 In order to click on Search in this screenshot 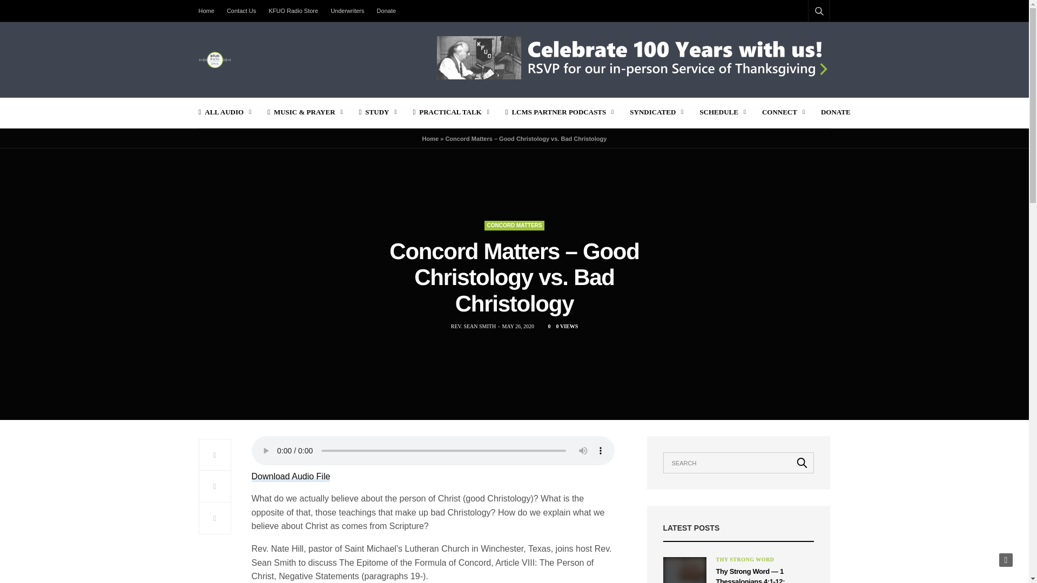, I will do `click(805, 37)`.